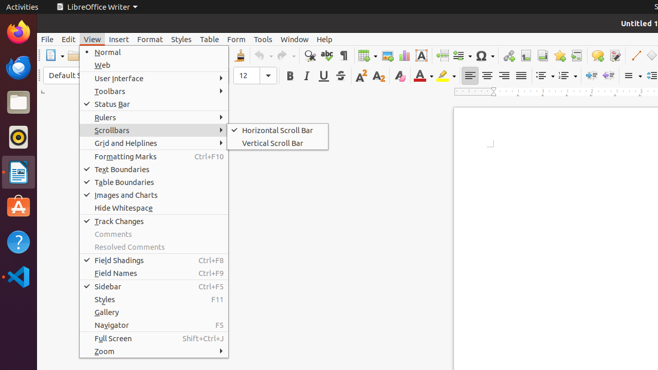 The image size is (658, 370). What do you see at coordinates (19, 207) in the screenshot?
I see `Ubuntu Software` at bounding box center [19, 207].